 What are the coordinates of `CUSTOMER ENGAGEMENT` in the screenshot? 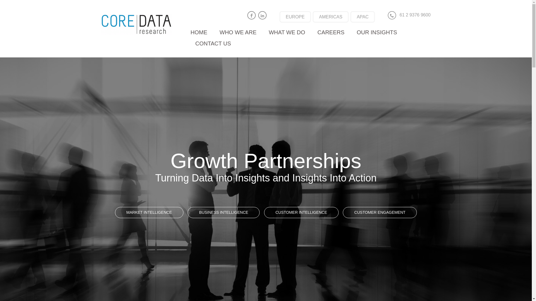 It's located at (380, 213).